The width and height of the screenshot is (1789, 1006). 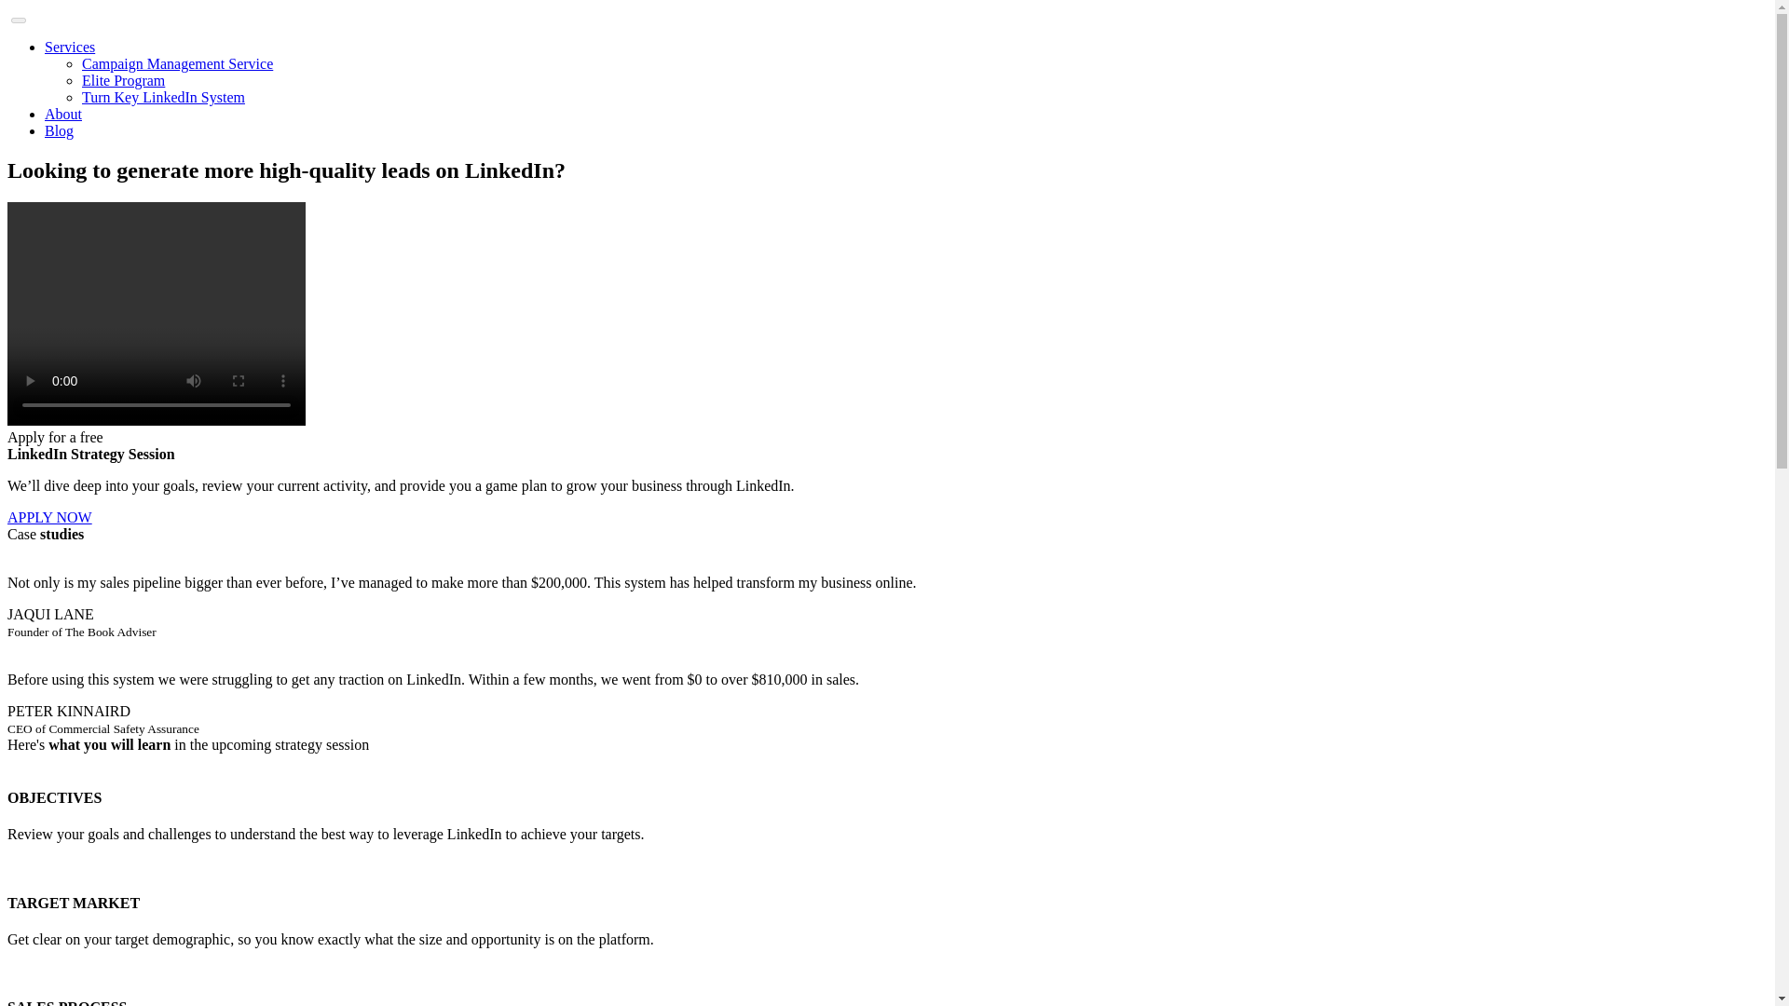 I want to click on Blog, so click(x=59, y=130).